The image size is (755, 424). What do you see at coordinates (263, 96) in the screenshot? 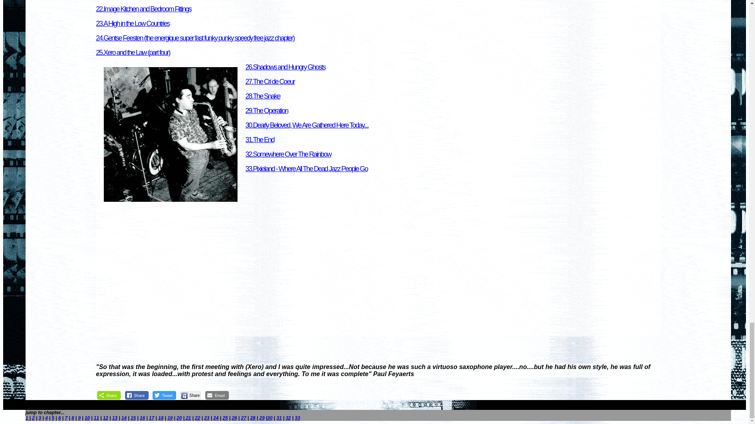
I see `28.The Snake` at bounding box center [263, 96].